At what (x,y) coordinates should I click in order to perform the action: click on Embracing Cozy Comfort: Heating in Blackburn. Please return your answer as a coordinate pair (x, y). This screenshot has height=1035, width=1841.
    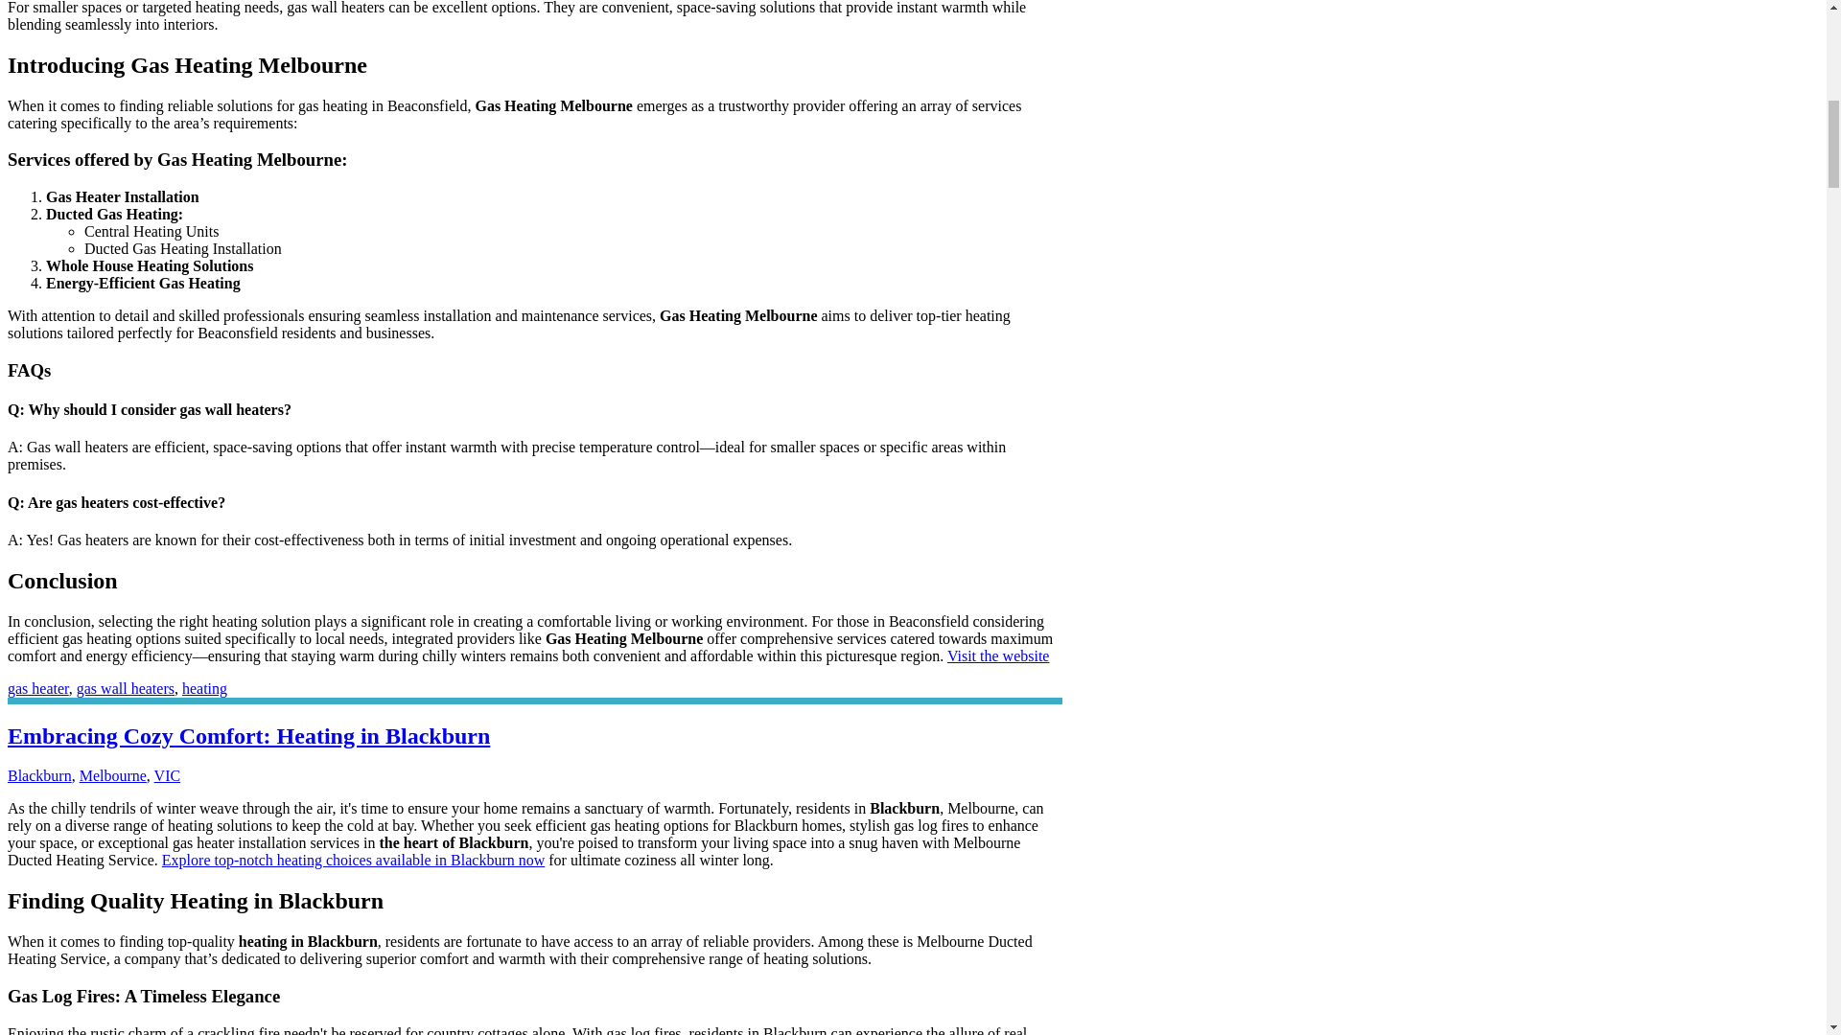
    Looking at the image, I should click on (247, 735).